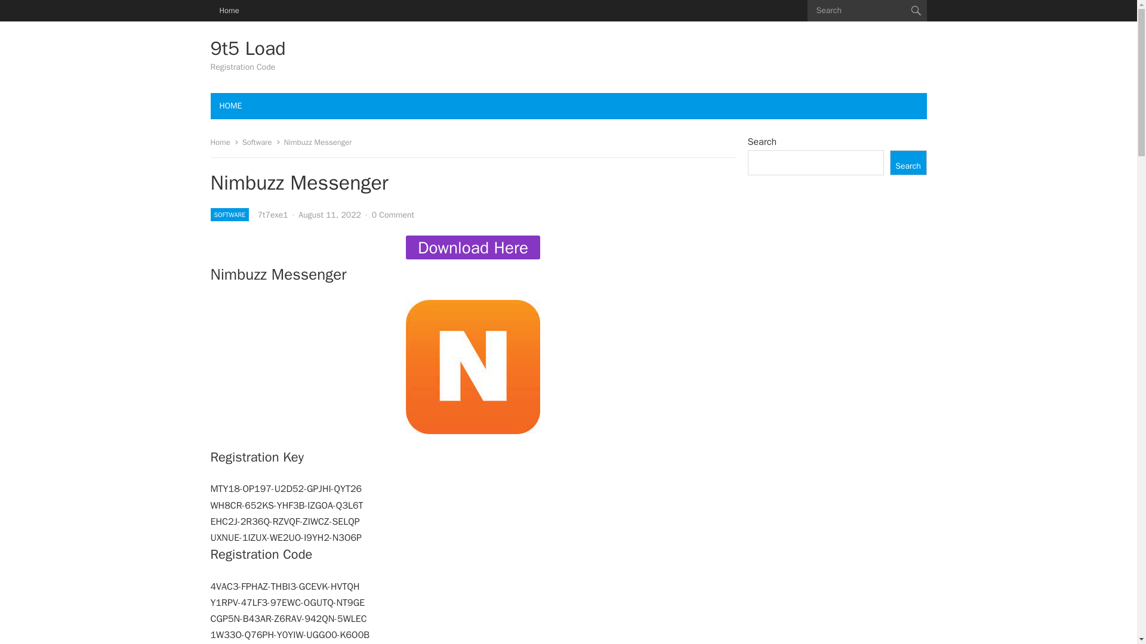  What do you see at coordinates (230, 106) in the screenshot?
I see `HOME` at bounding box center [230, 106].